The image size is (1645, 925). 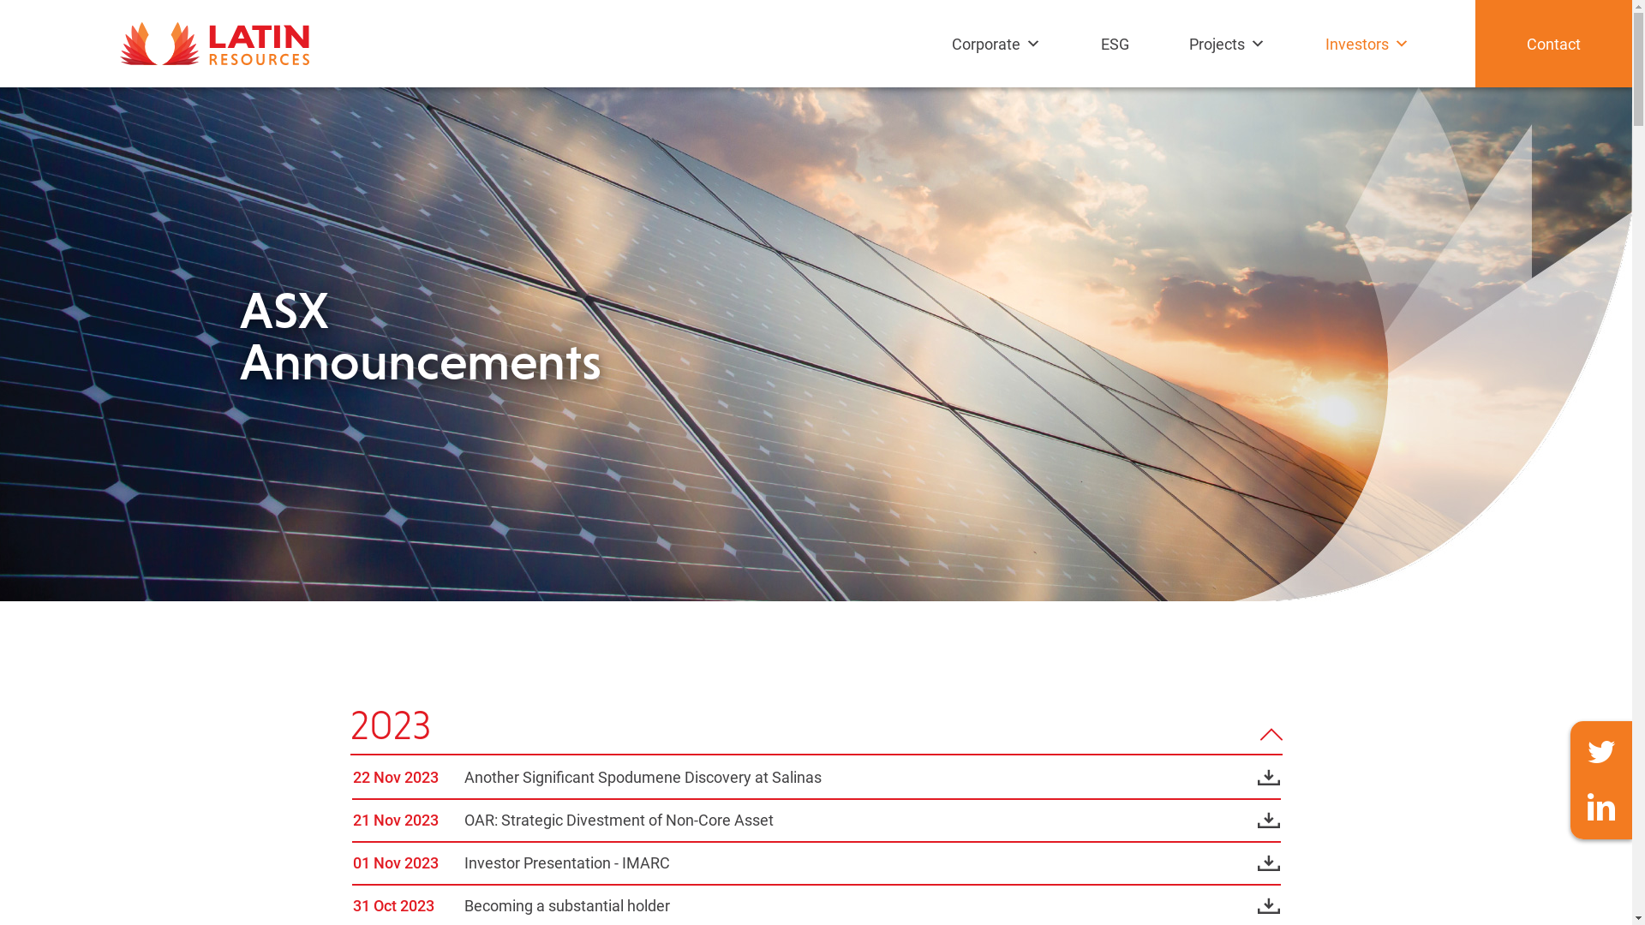 What do you see at coordinates (1554, 44) in the screenshot?
I see `Contact` at bounding box center [1554, 44].